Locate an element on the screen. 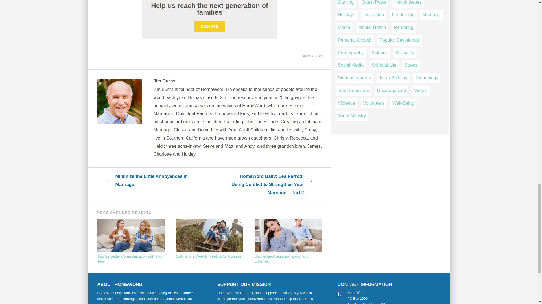  Permanent Link to Connecting Requires Talking and Listening is located at coordinates (288, 242).